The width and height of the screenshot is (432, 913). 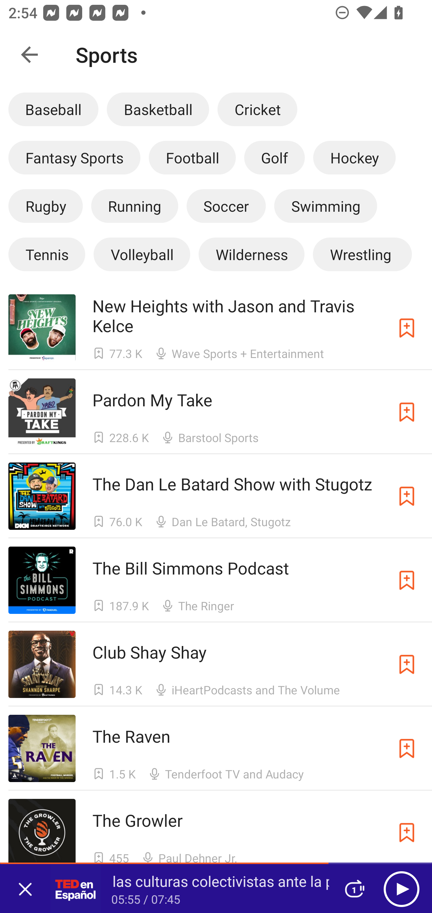 I want to click on Subscribe, so click(x=407, y=748).